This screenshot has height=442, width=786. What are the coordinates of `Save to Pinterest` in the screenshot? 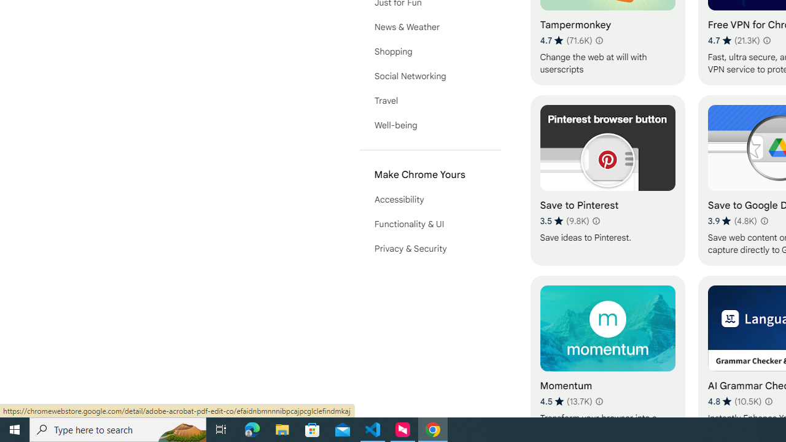 It's located at (607, 180).